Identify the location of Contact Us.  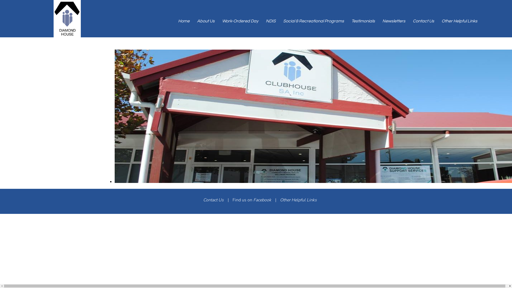
(423, 21).